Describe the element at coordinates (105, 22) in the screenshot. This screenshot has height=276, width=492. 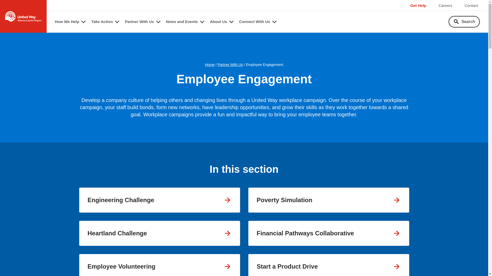
I see `Take Action` at that location.